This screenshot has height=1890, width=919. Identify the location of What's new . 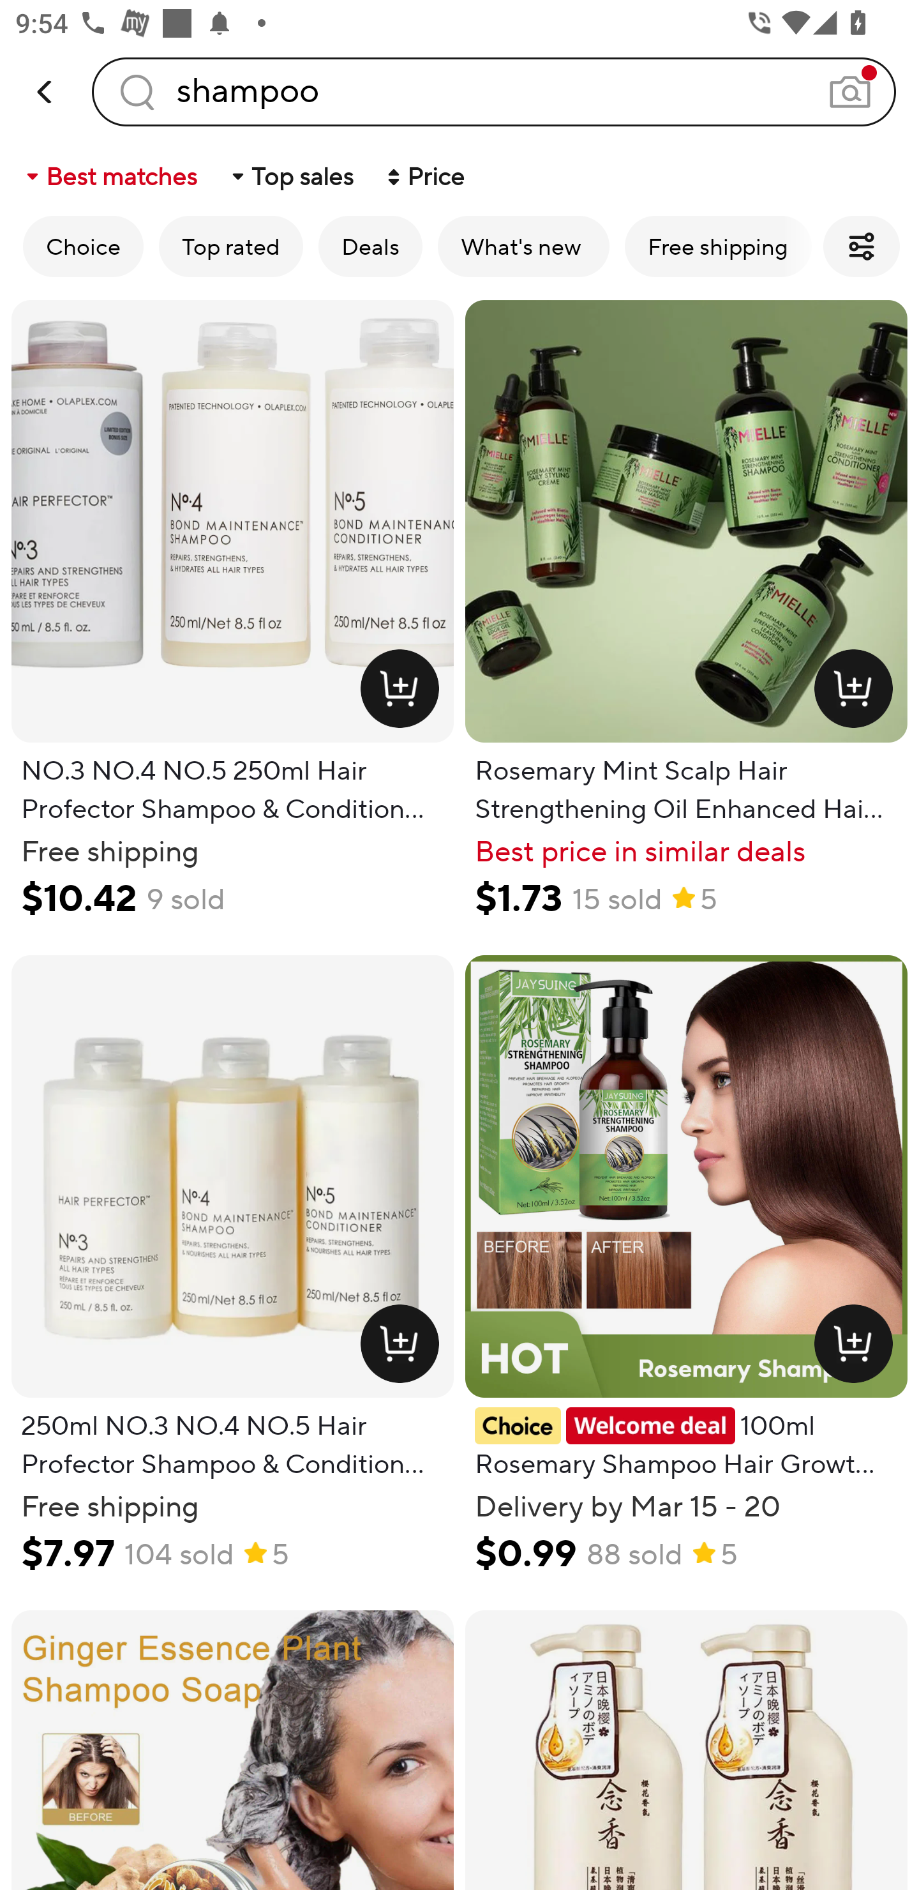
(523, 246).